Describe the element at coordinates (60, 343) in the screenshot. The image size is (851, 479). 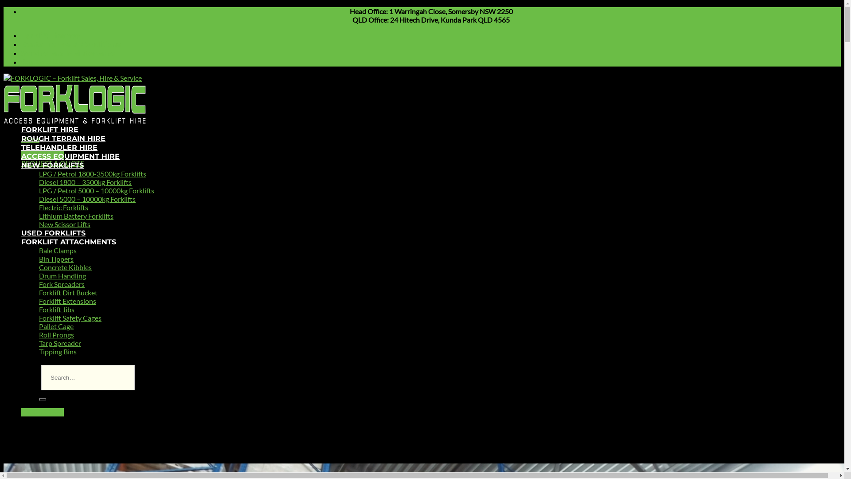
I see `Tarp Spreader` at that location.